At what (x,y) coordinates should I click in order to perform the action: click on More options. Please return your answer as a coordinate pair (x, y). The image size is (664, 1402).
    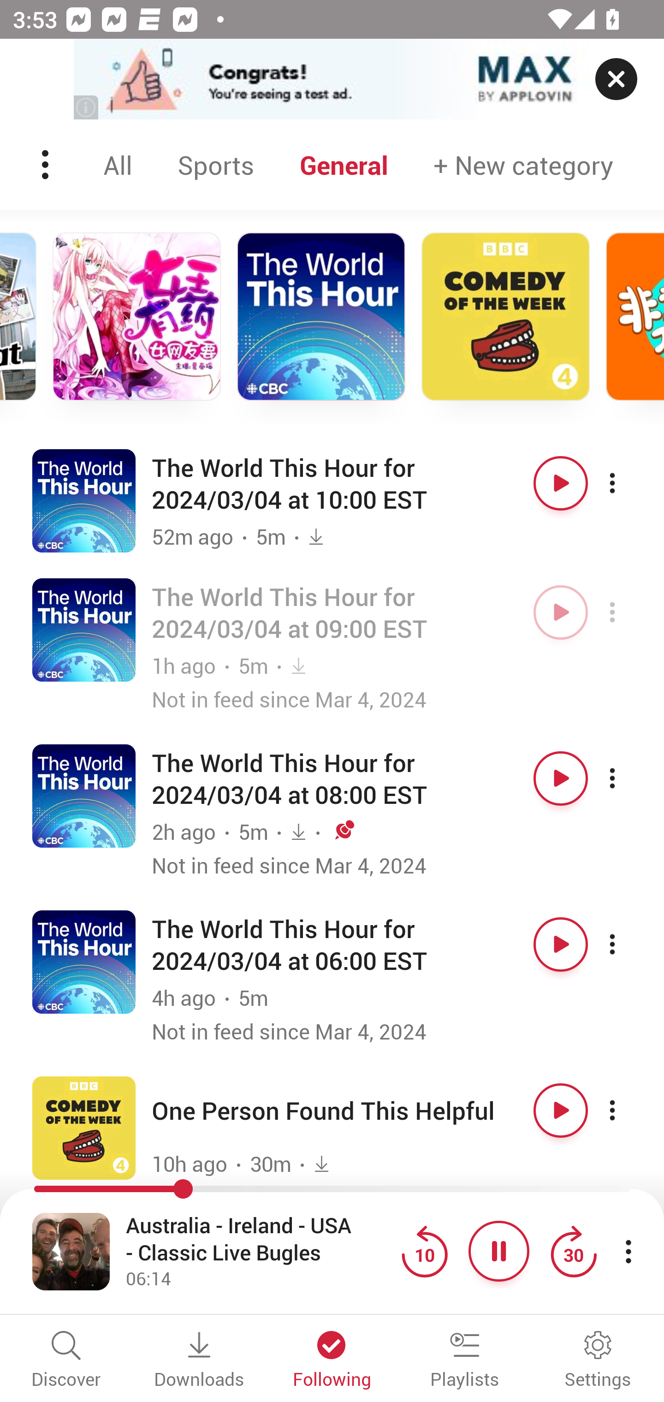
    Looking at the image, I should click on (628, 482).